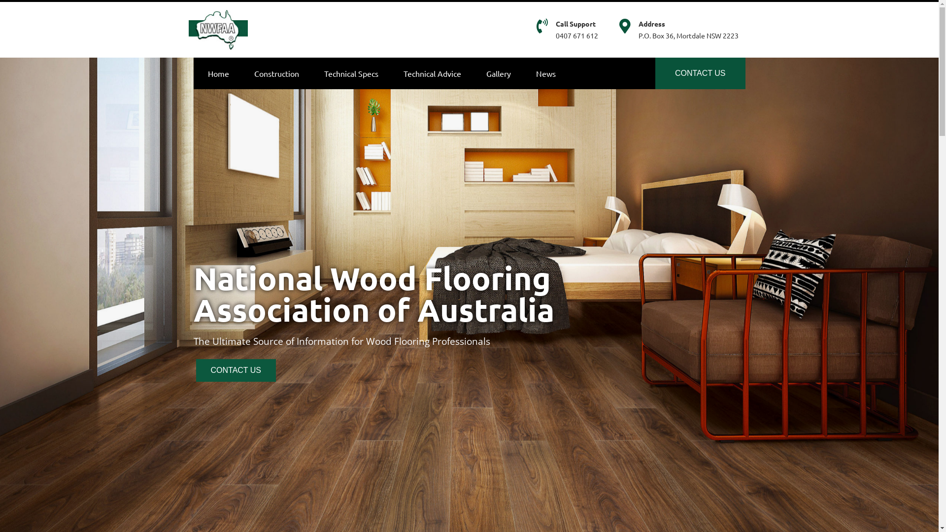  I want to click on Construction, so click(276, 73).